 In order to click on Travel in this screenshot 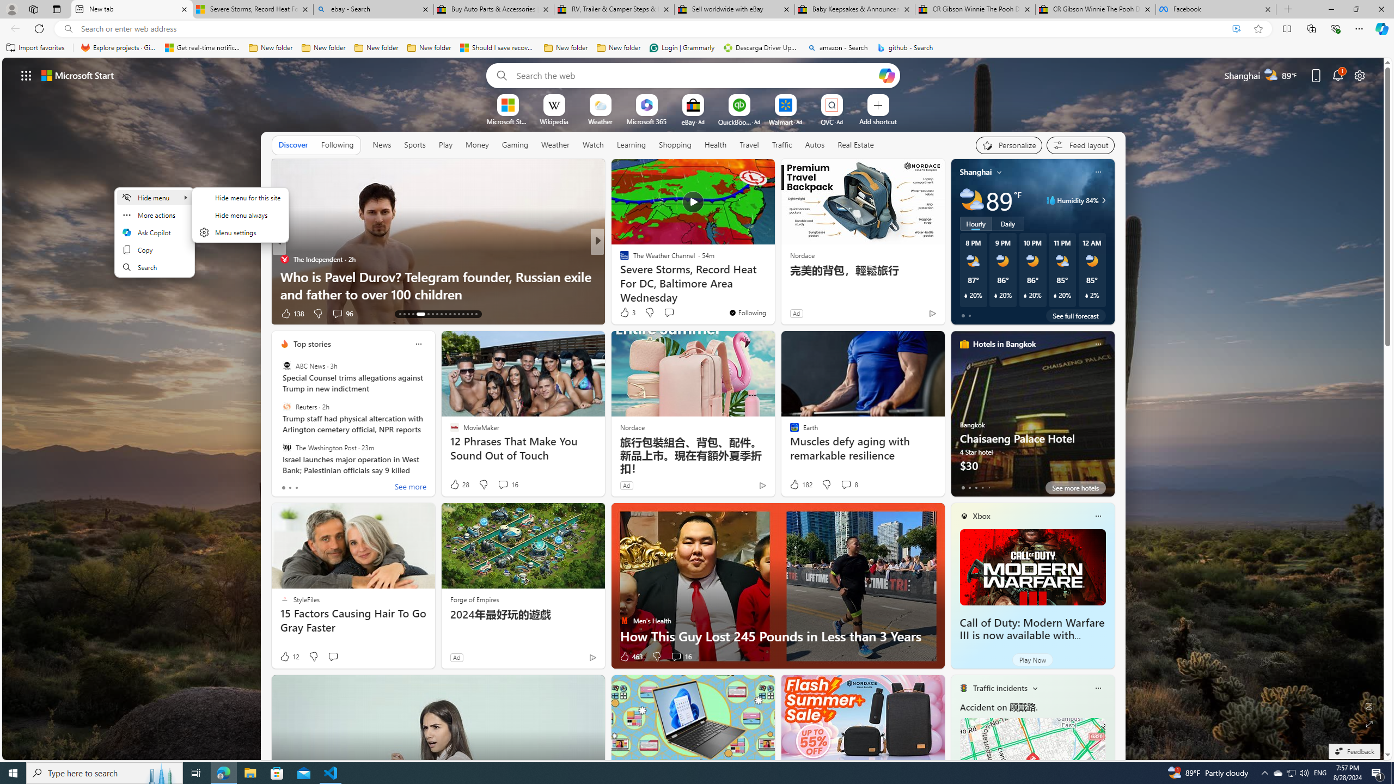, I will do `click(749, 144)`.